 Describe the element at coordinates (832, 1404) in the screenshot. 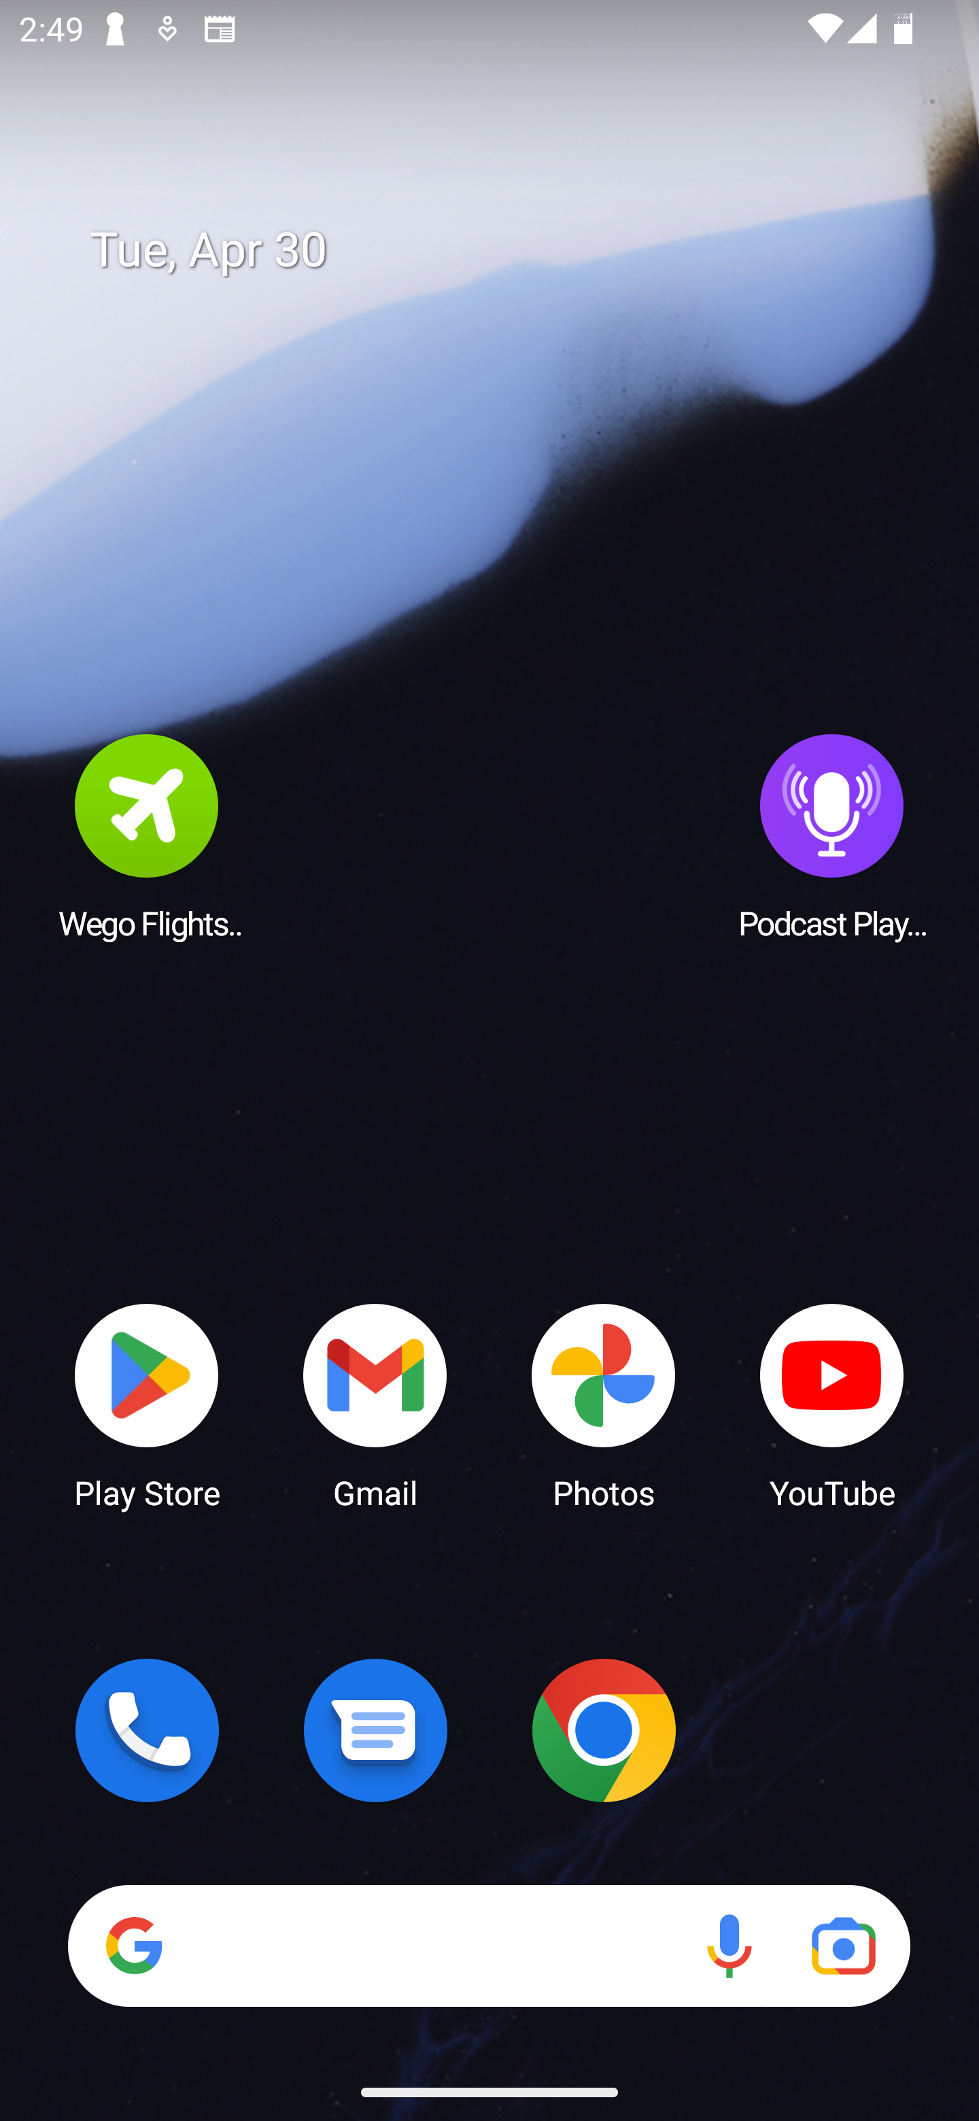

I see `YouTube` at that location.